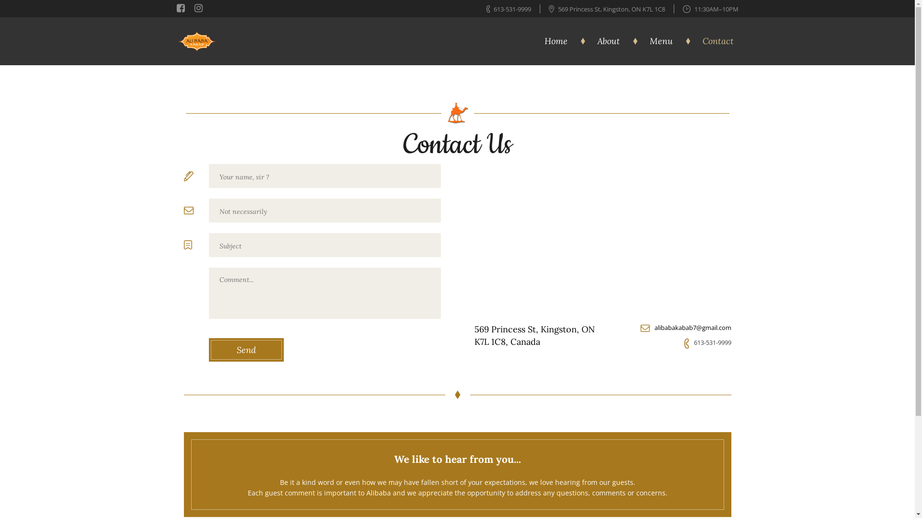  What do you see at coordinates (565, 41) in the screenshot?
I see `Home` at bounding box center [565, 41].